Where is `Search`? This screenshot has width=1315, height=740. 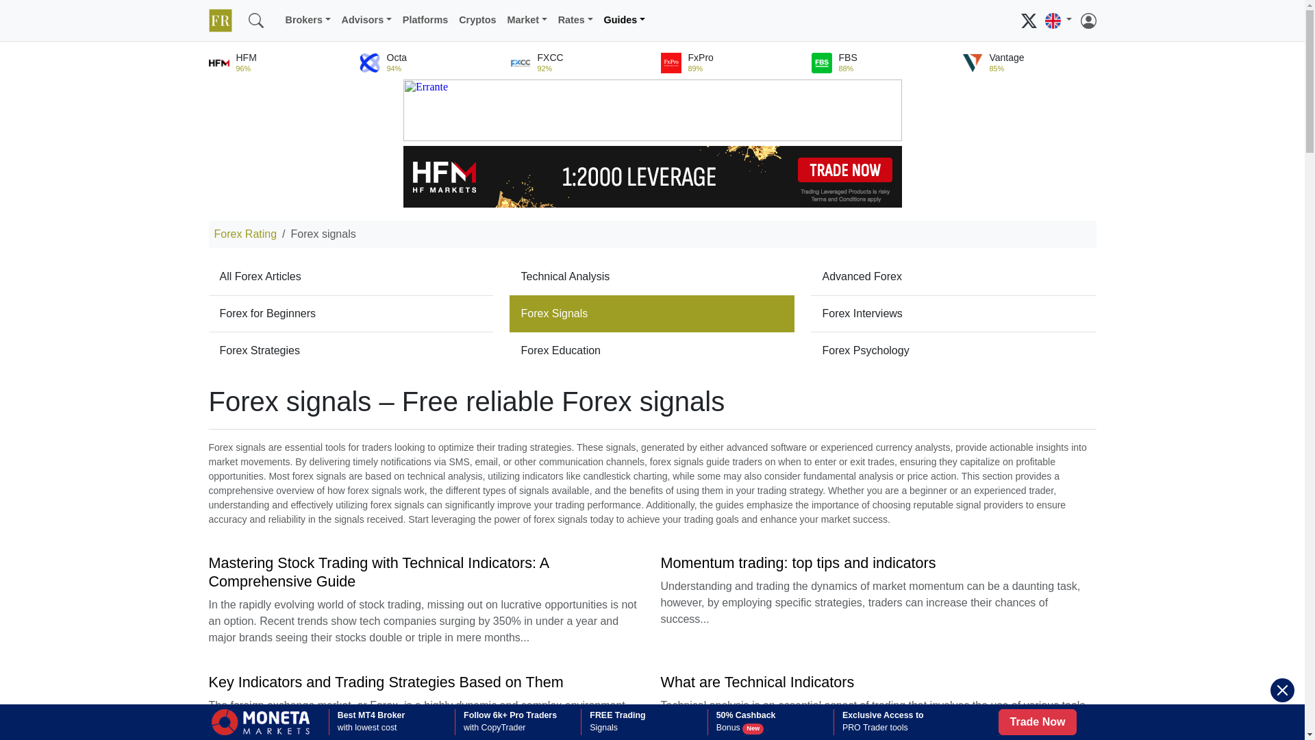
Search is located at coordinates (273, 12).